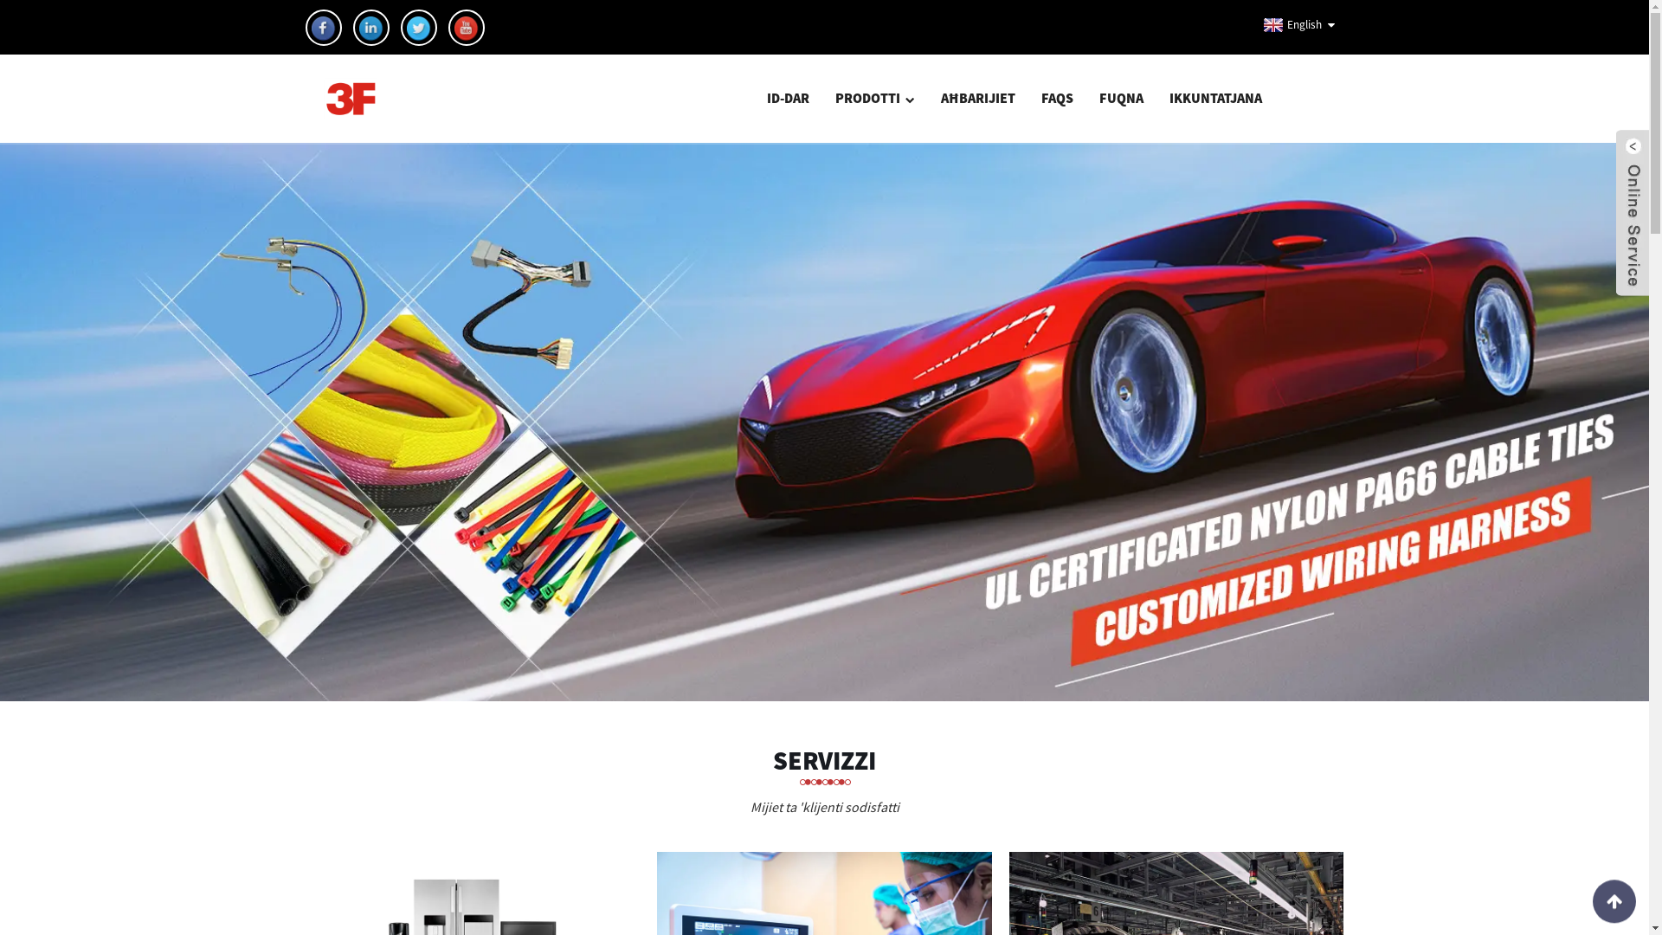  I want to click on IKKUNTATJANA, so click(1215, 98).